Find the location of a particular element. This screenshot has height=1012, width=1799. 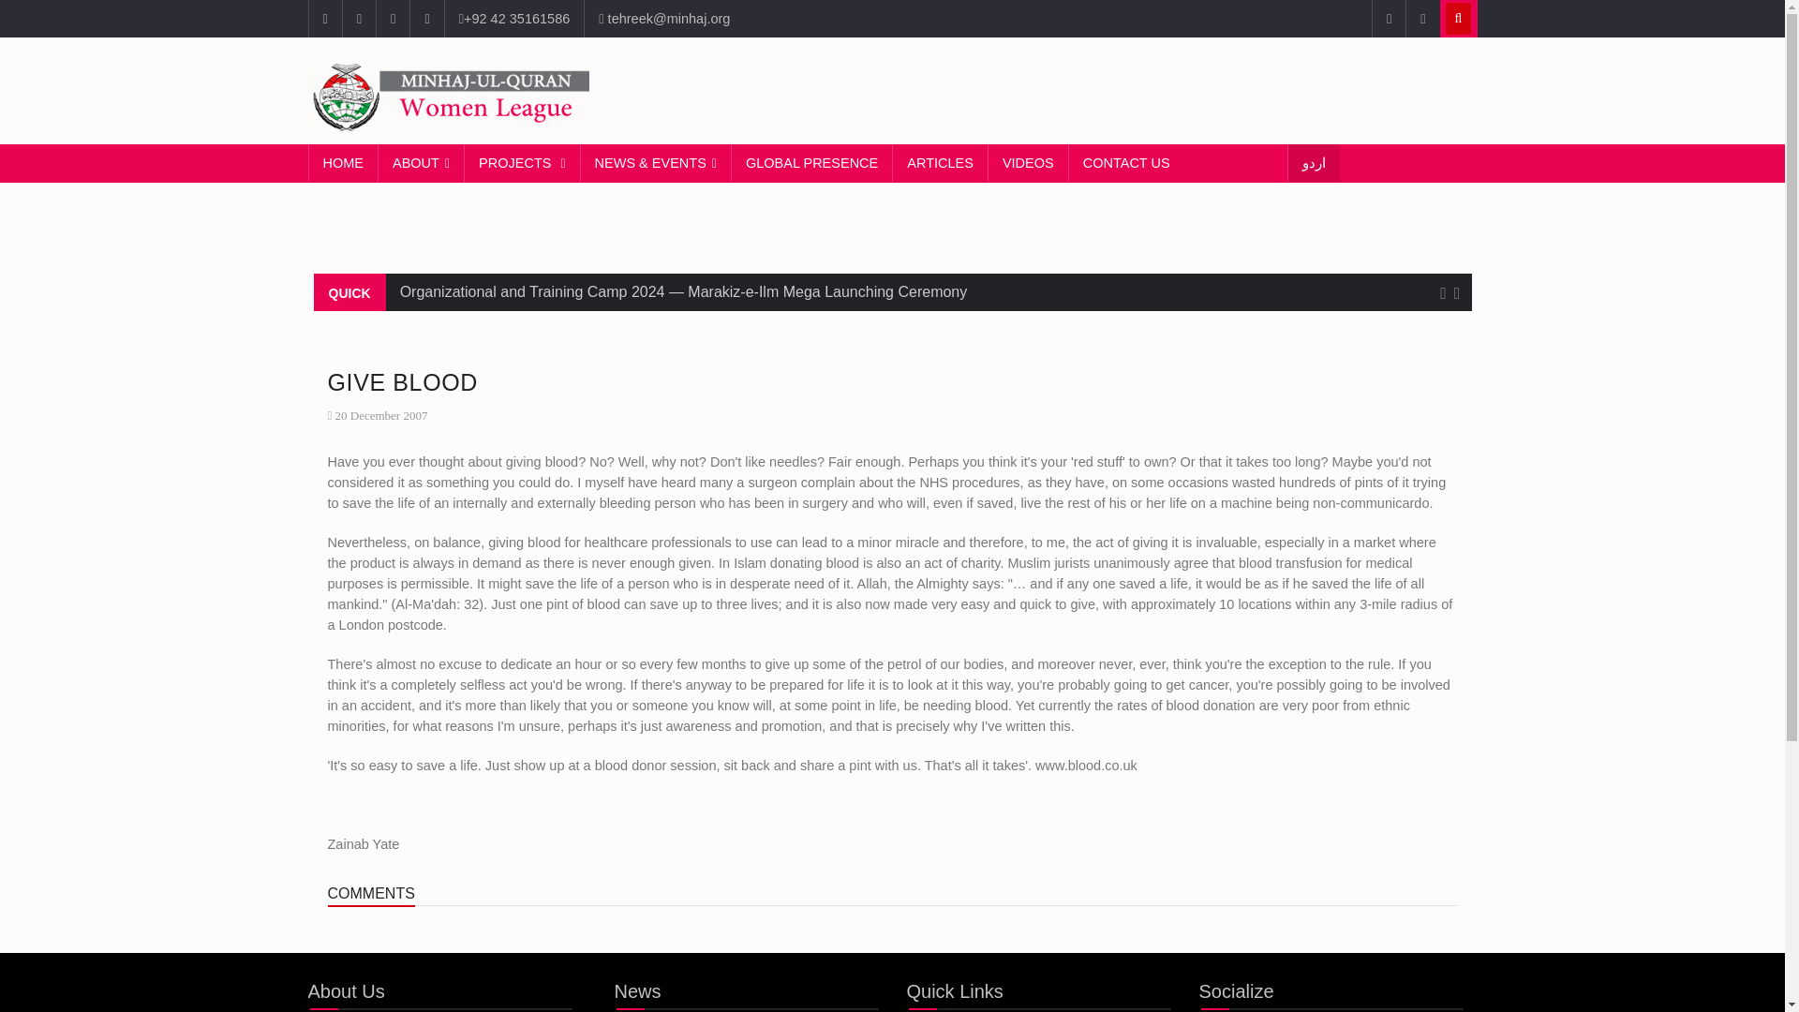

ABOUT is located at coordinates (421, 163).